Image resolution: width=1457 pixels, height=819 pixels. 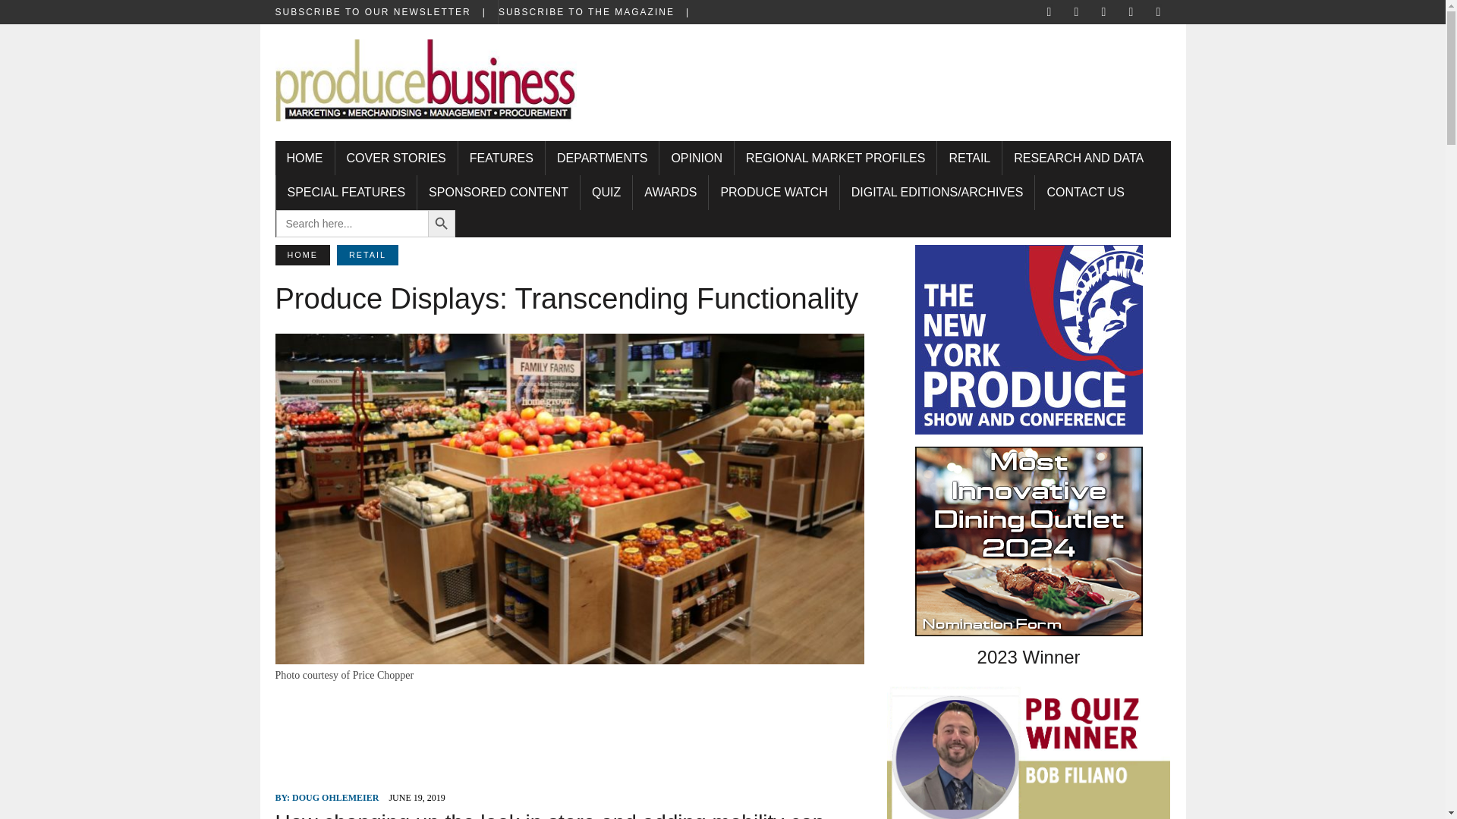 I want to click on 3rd party ad content, so click(x=570, y=733).